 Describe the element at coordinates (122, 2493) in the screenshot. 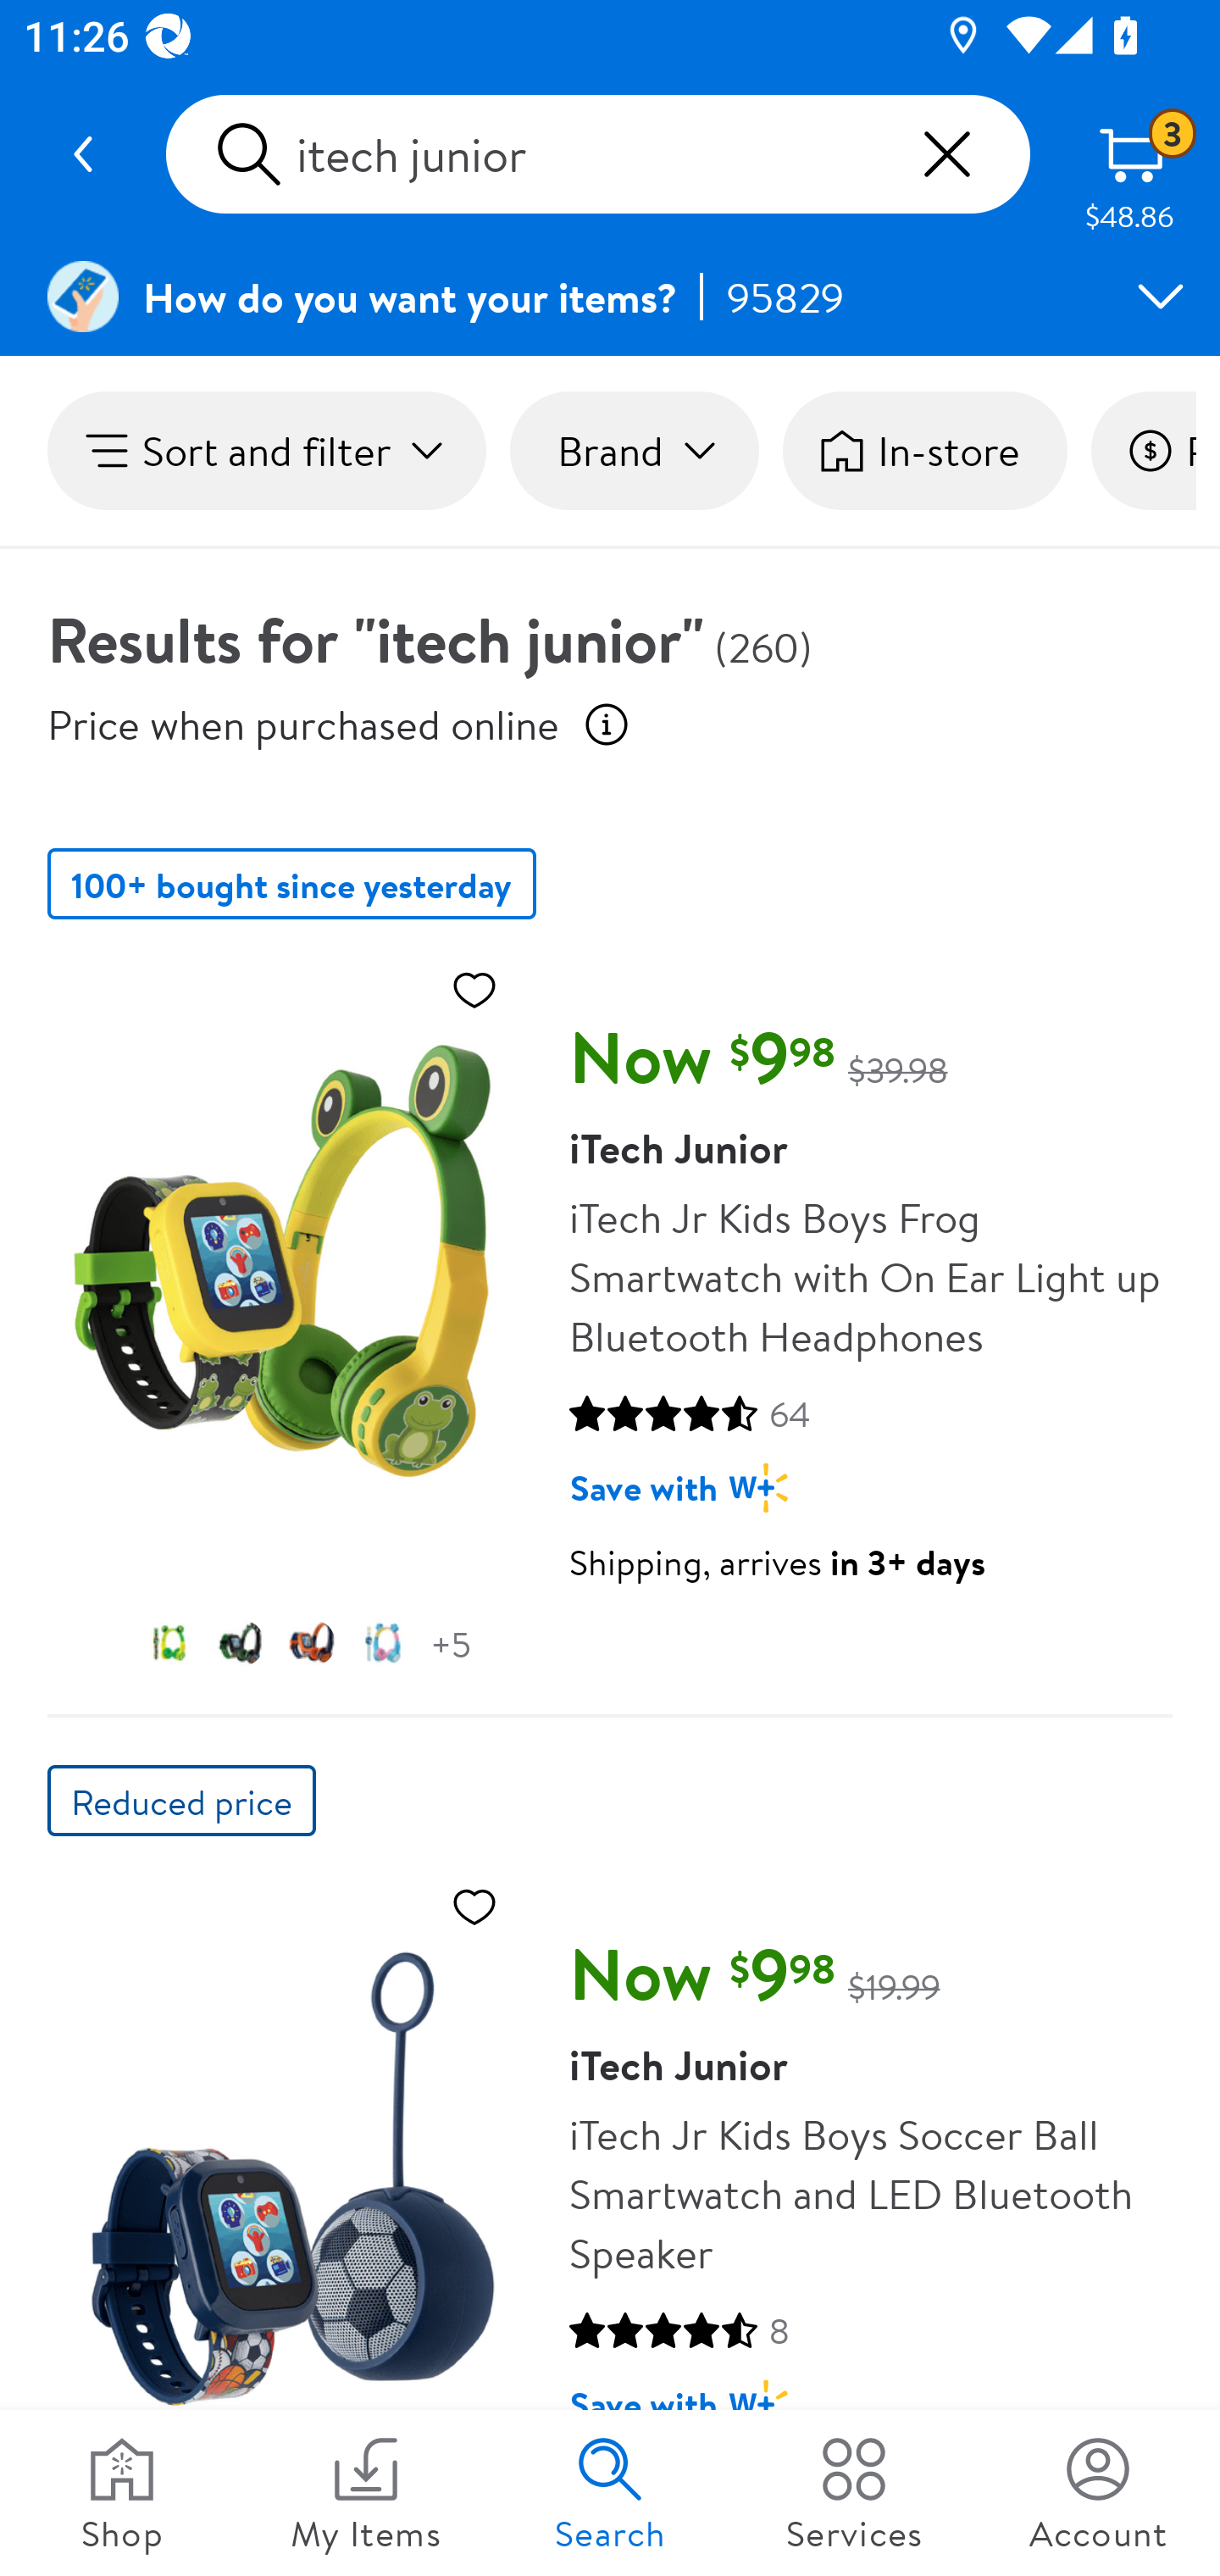

I see `Shop` at that location.